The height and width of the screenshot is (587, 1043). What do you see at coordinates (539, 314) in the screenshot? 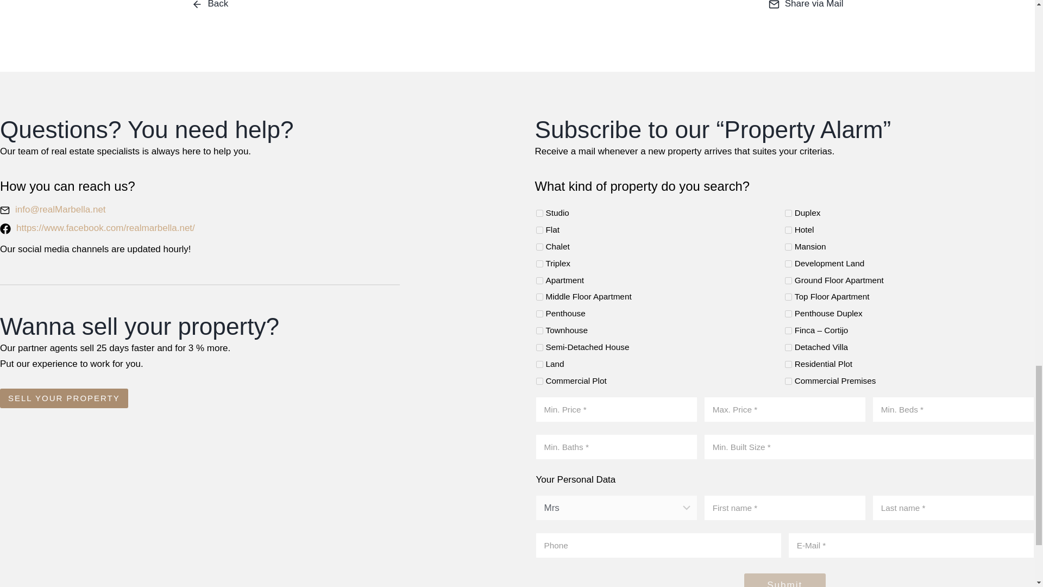
I see `709` at bounding box center [539, 314].